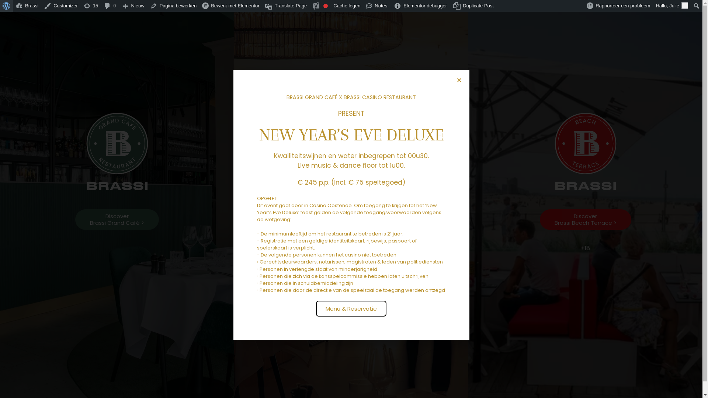  I want to click on Cache legen, so click(347, 6).